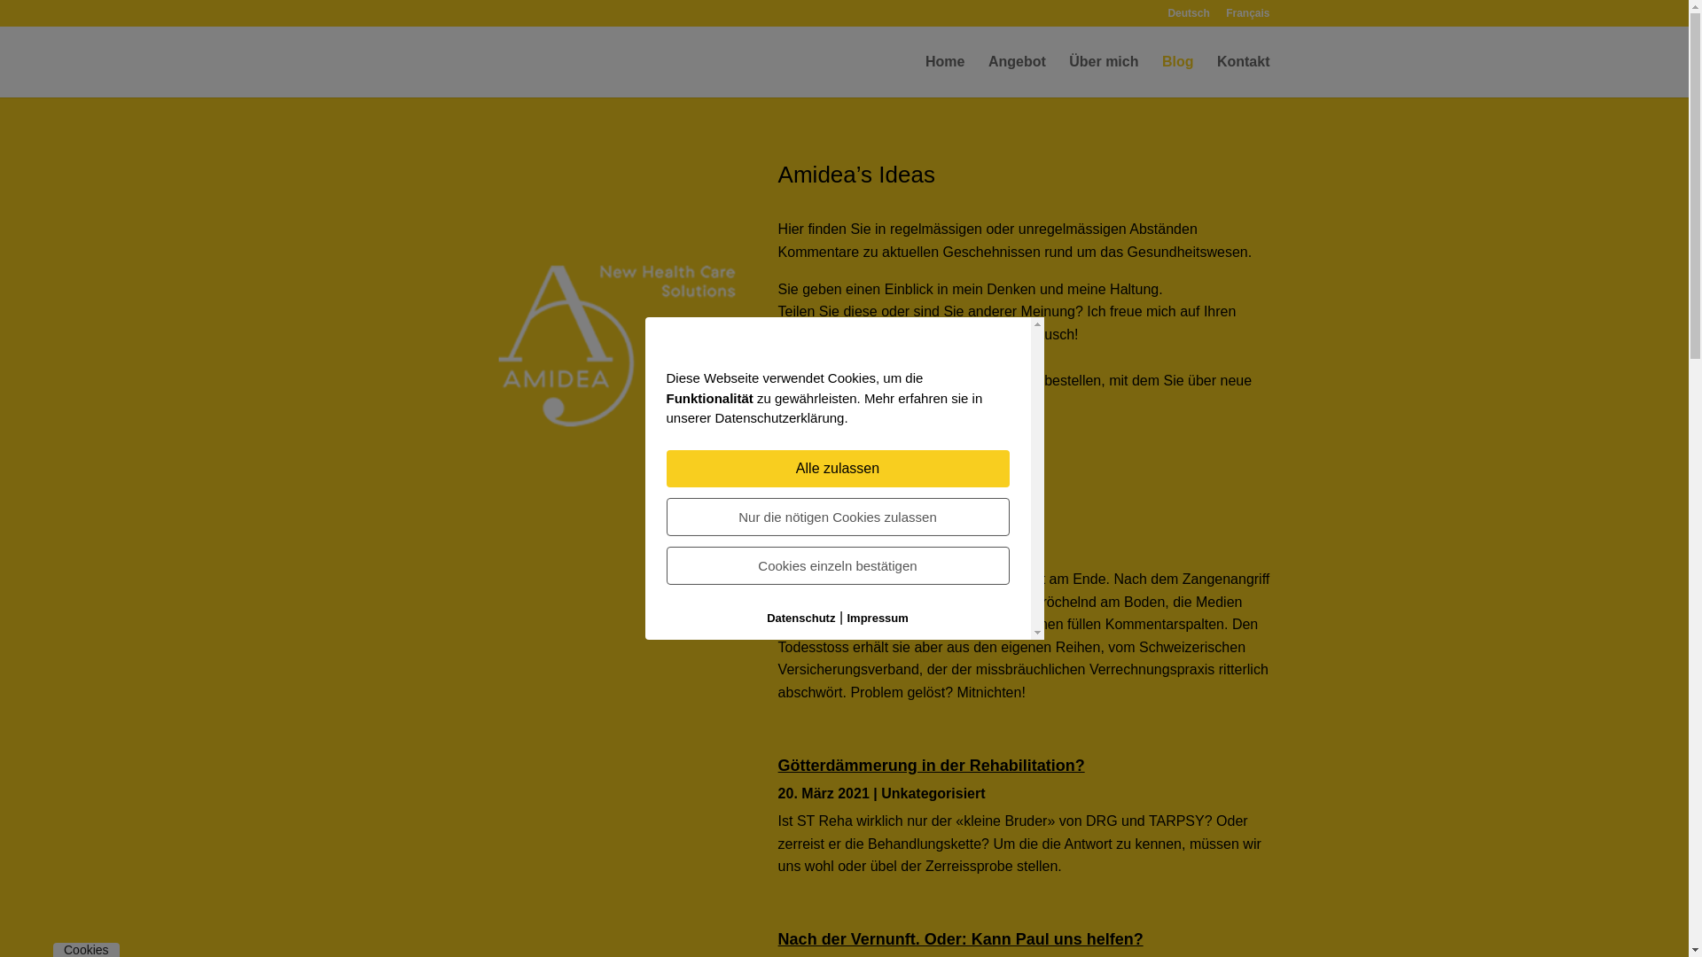  Describe the element at coordinates (945, 76) in the screenshot. I see `Home` at that location.